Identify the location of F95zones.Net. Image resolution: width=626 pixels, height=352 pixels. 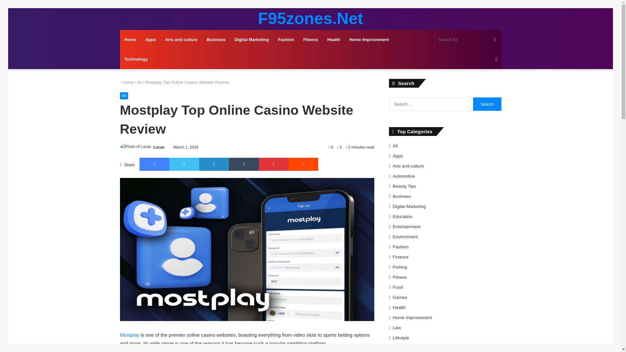
(310, 19).